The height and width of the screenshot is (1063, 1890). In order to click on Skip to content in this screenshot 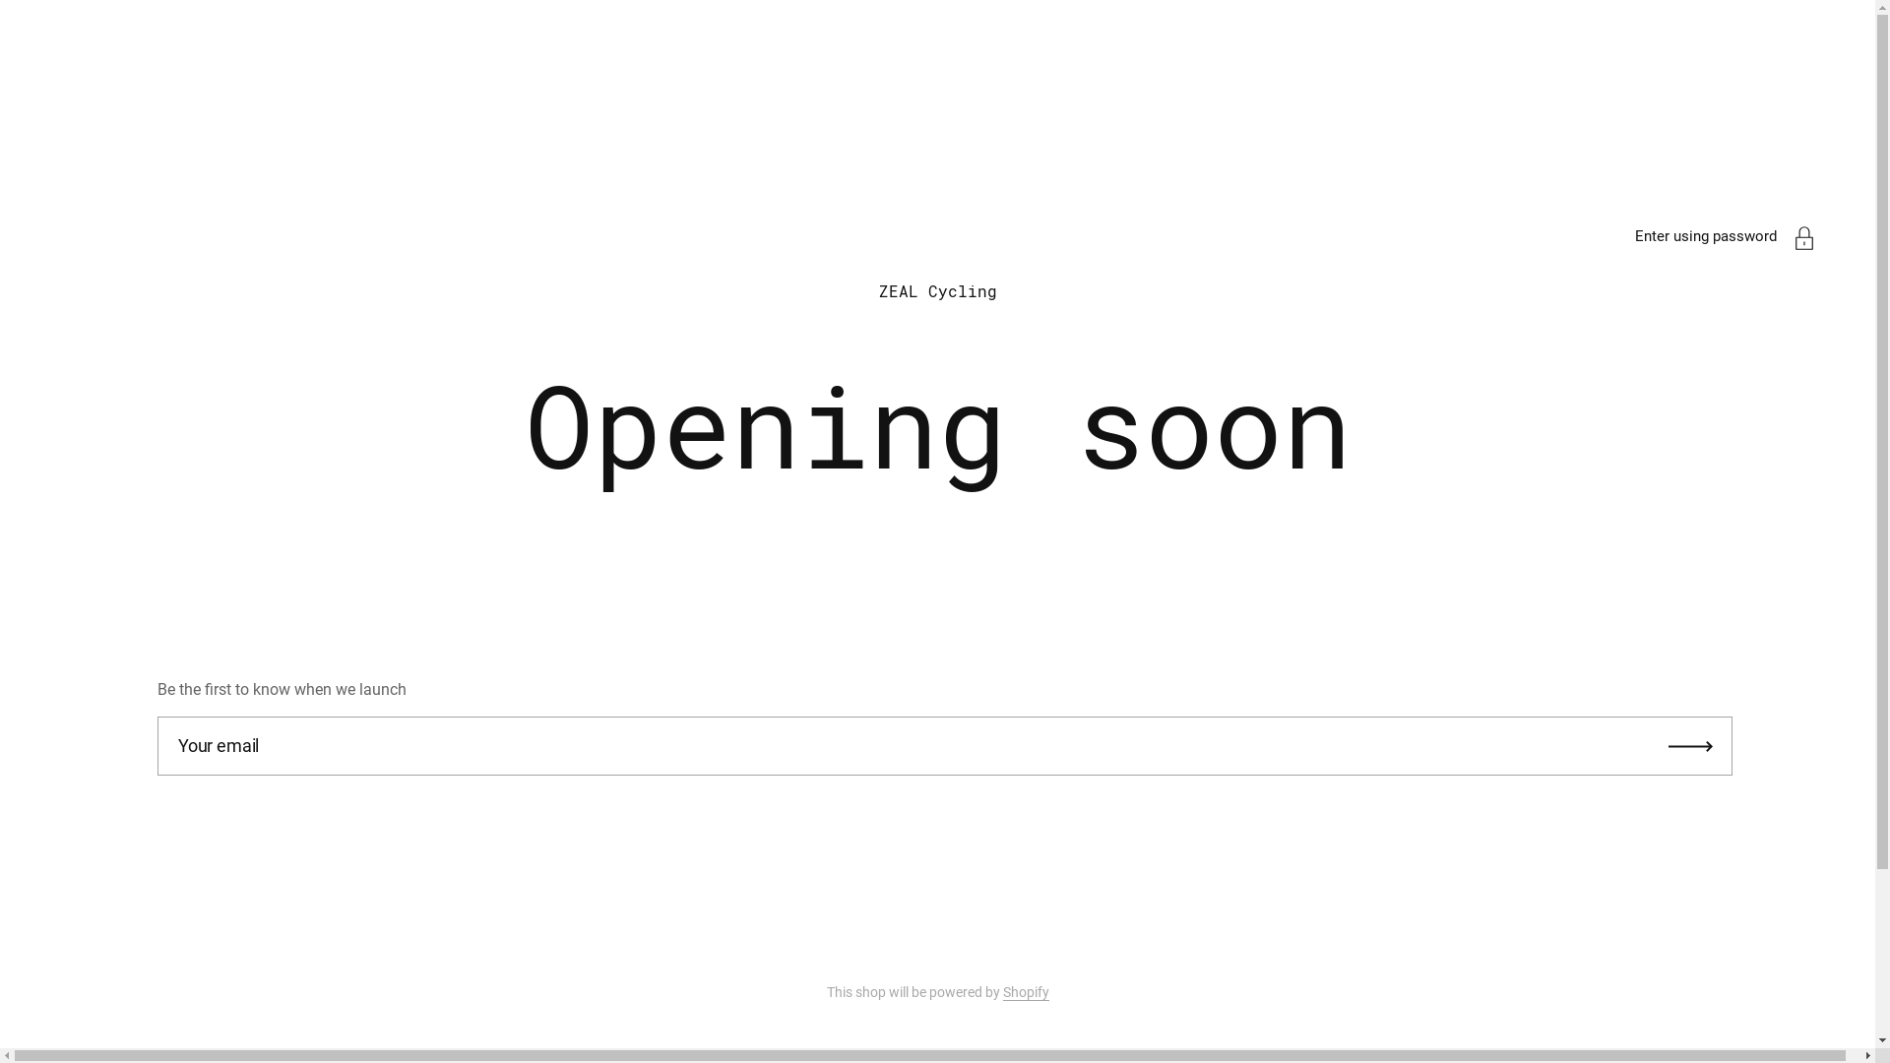, I will do `click(0, 187)`.